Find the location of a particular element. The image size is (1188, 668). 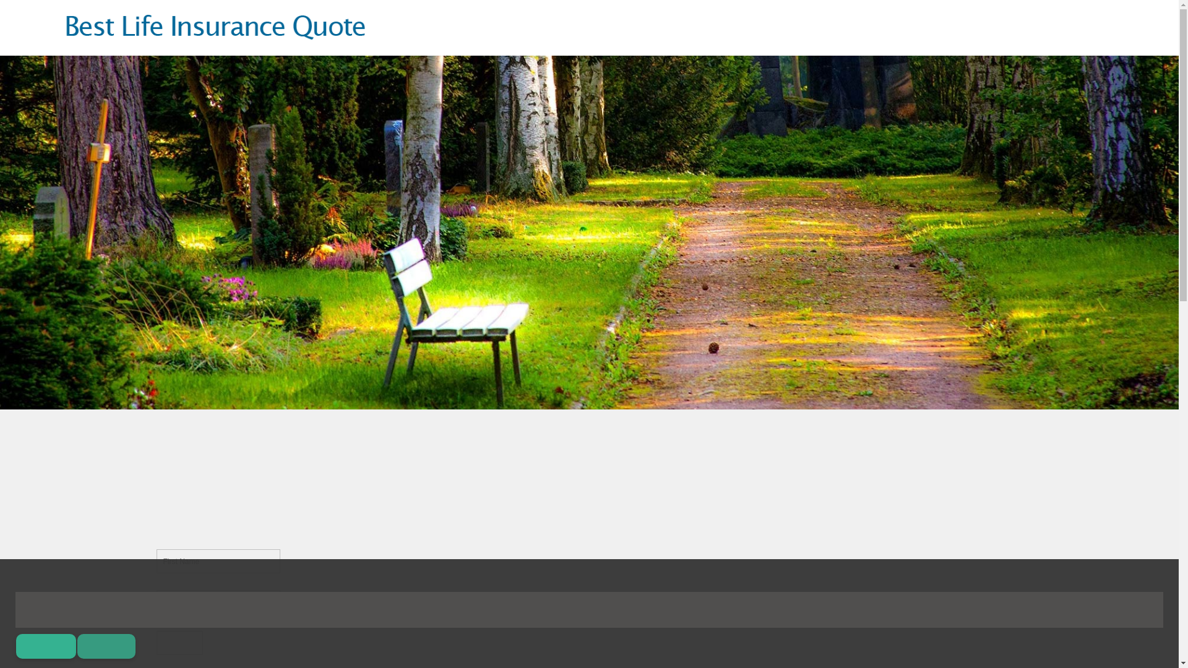

Go to site home page is located at coordinates (217, 28).